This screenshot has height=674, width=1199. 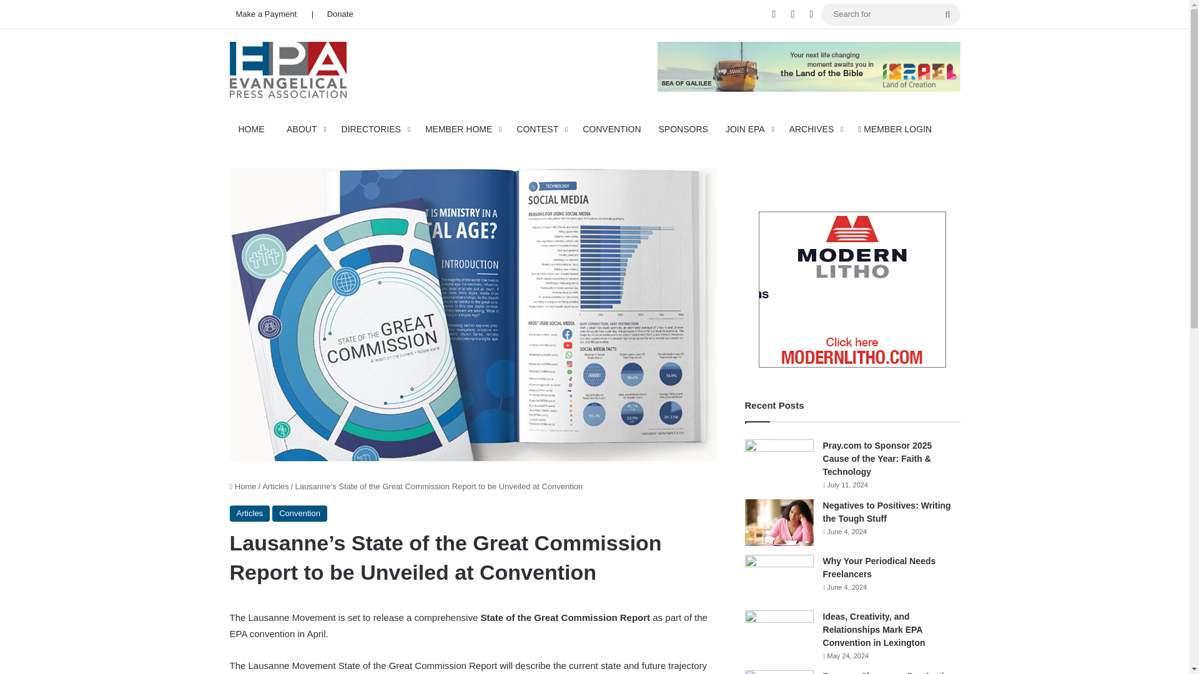 What do you see at coordinates (305, 129) in the screenshot?
I see `ABOUT` at bounding box center [305, 129].